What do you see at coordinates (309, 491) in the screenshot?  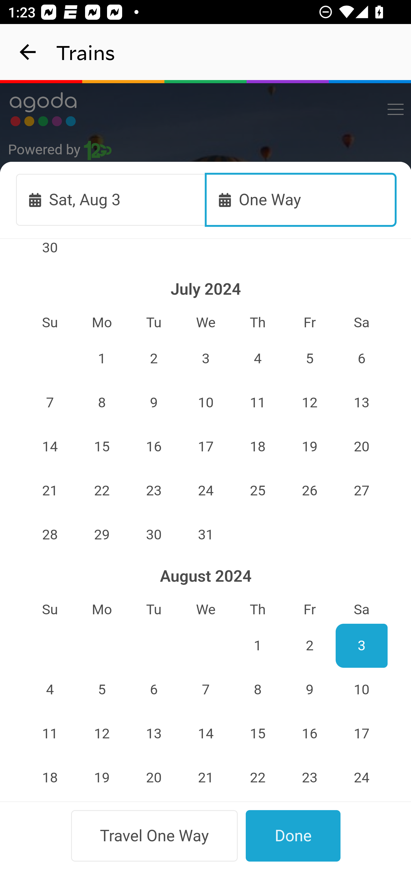 I see `26` at bounding box center [309, 491].